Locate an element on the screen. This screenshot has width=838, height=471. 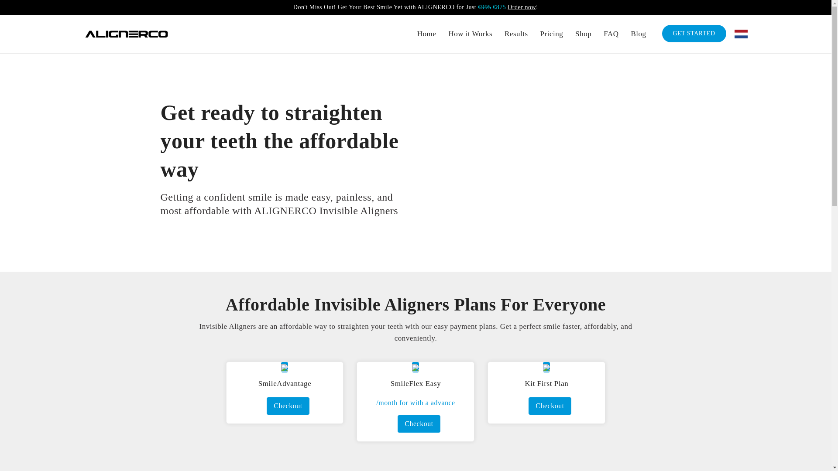
GET STARTED is located at coordinates (694, 34).